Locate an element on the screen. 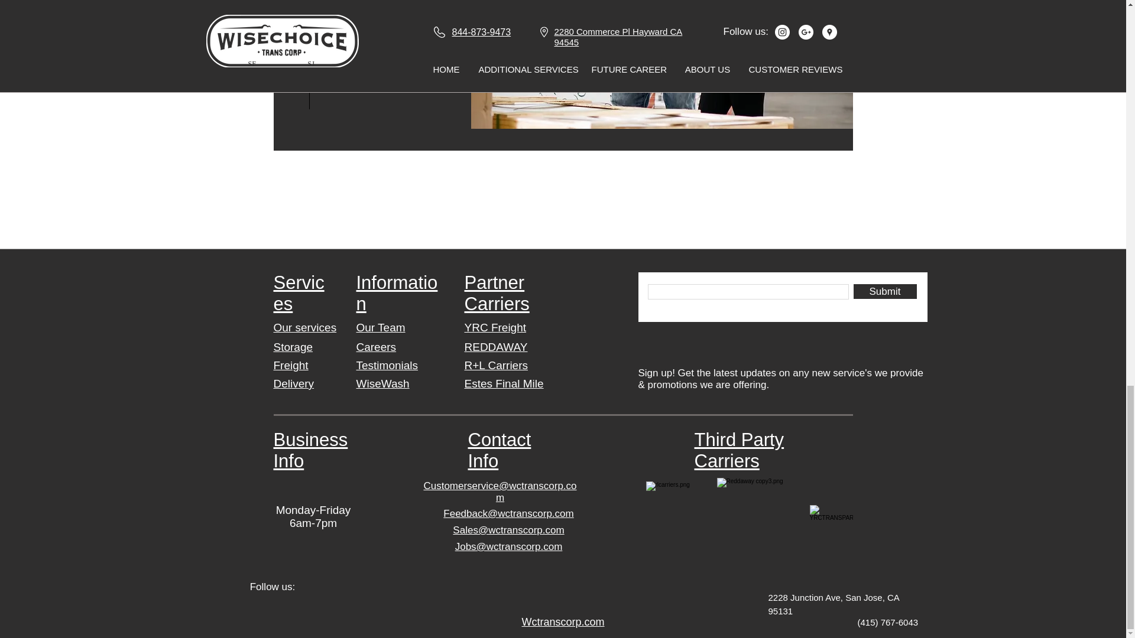  Our Team is located at coordinates (381, 327).